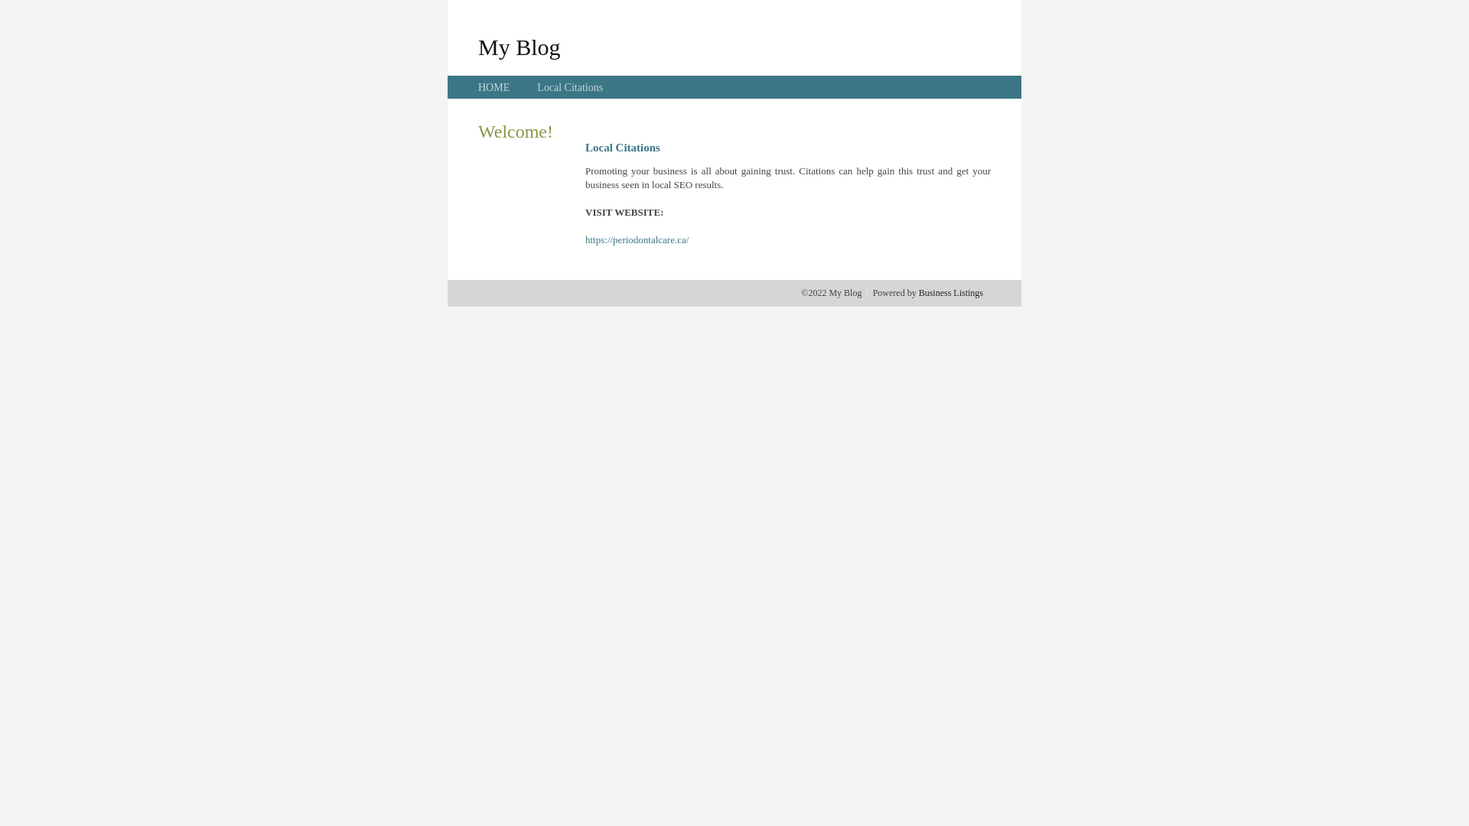  I want to click on My Blog, so click(520, 47).